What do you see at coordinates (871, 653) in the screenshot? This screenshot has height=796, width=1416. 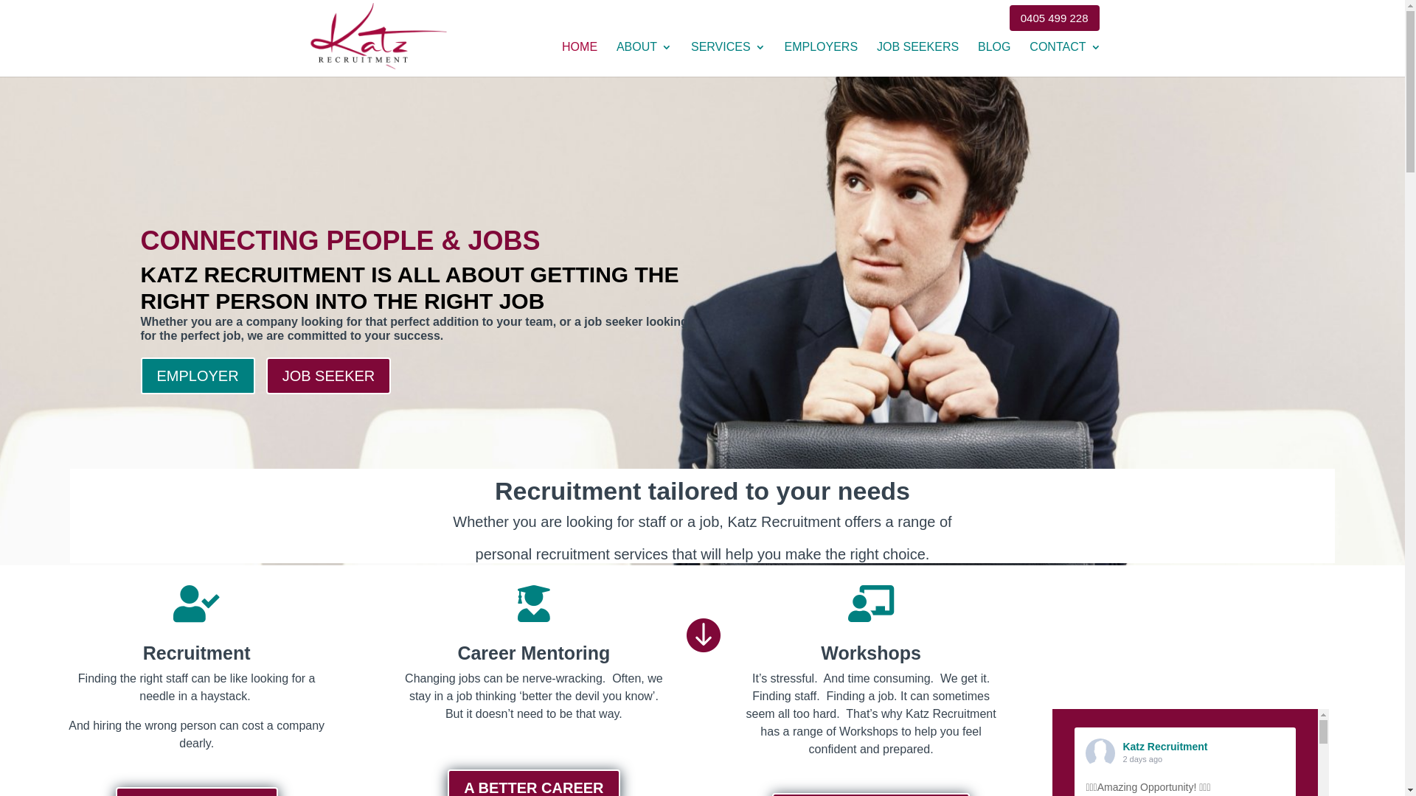 I see `Workshops` at bounding box center [871, 653].